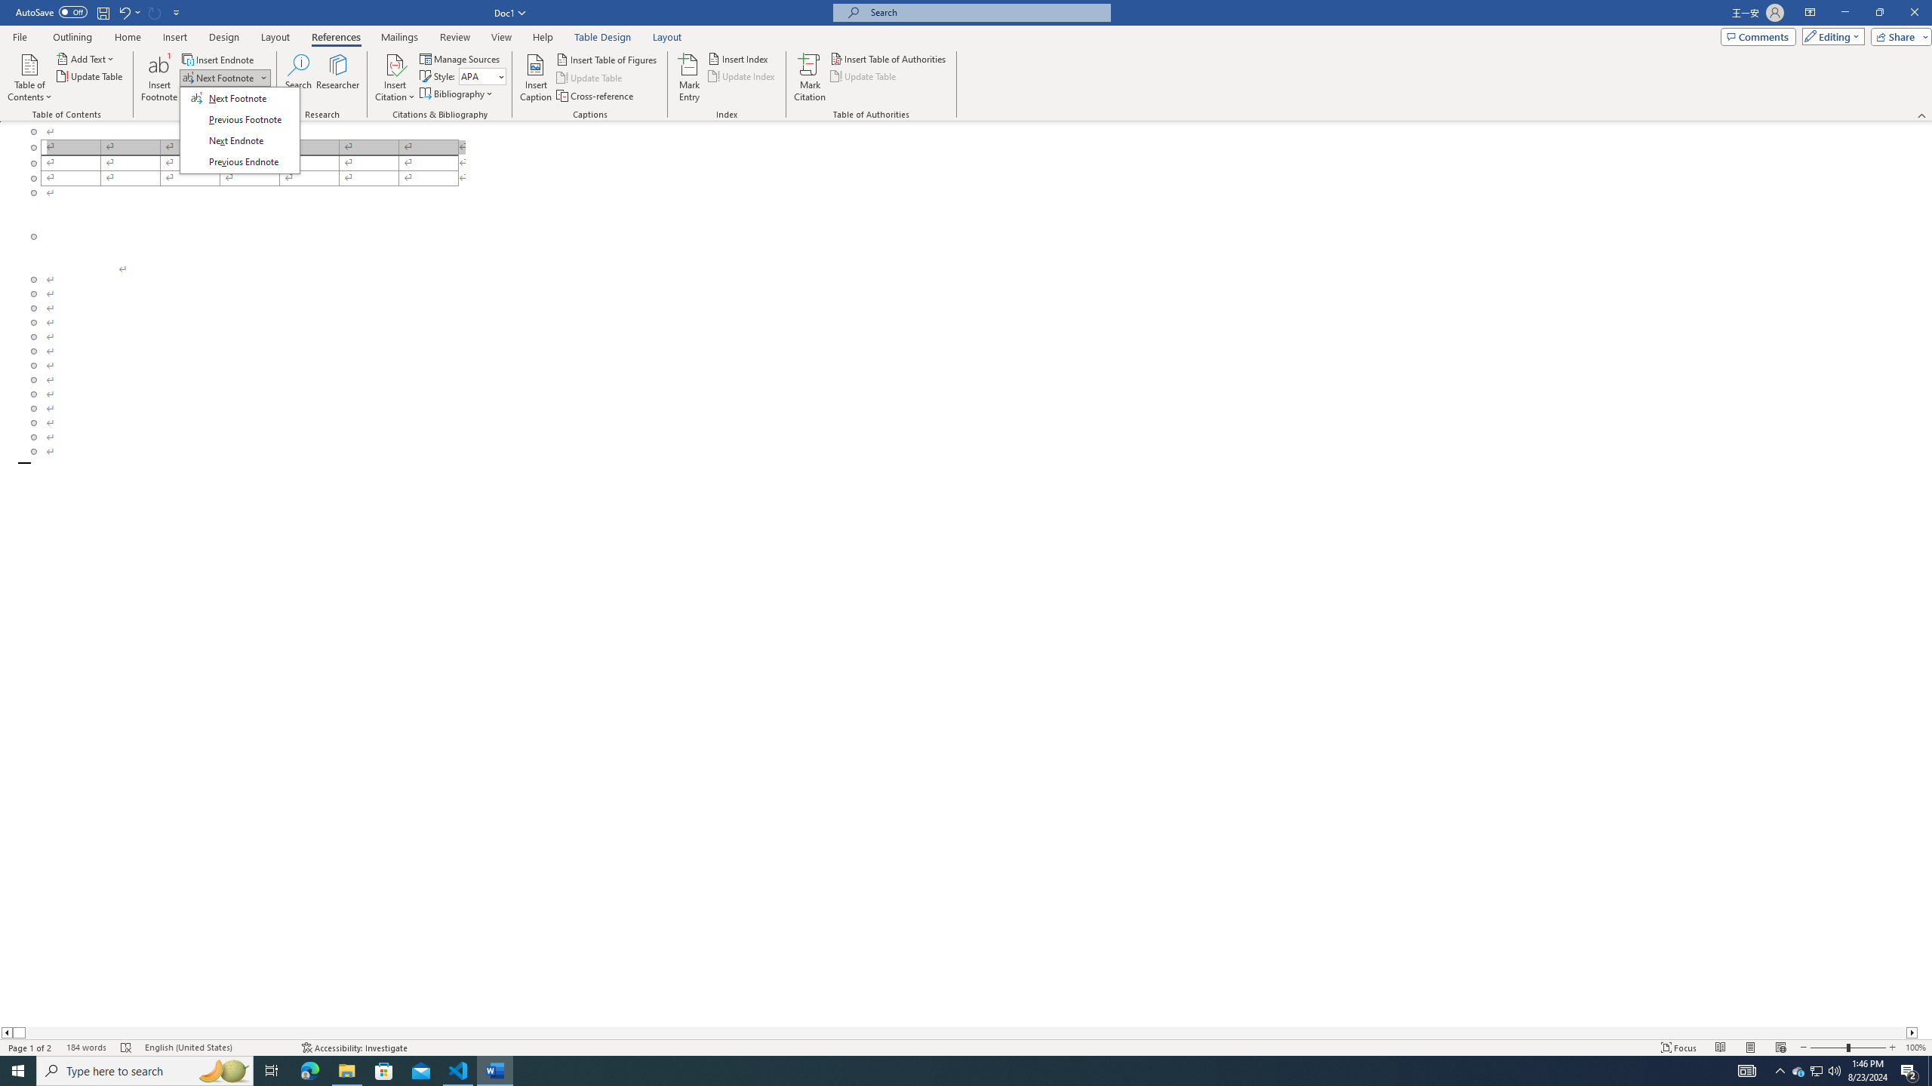 Image resolution: width=1932 pixels, height=1086 pixels. Describe the element at coordinates (460, 59) in the screenshot. I see `Manage Sources...` at that location.